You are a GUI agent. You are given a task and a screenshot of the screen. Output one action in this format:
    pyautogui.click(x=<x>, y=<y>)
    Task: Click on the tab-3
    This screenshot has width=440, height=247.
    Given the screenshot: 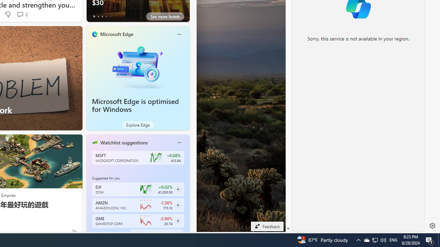 What is the action you would take?
    pyautogui.click(x=107, y=233)
    